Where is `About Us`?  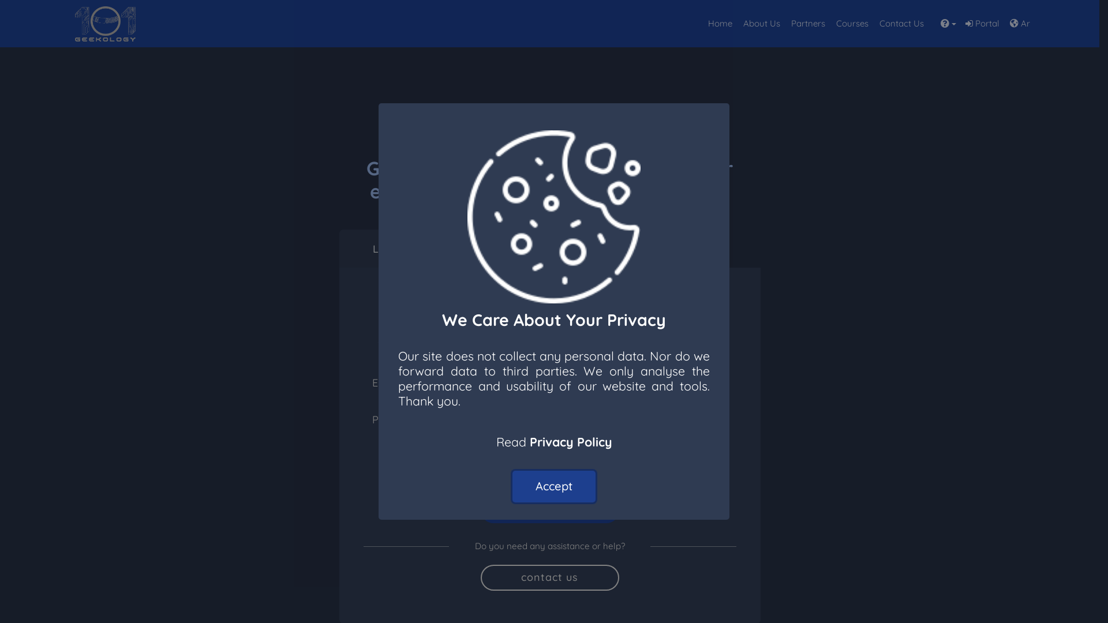 About Us is located at coordinates (762, 24).